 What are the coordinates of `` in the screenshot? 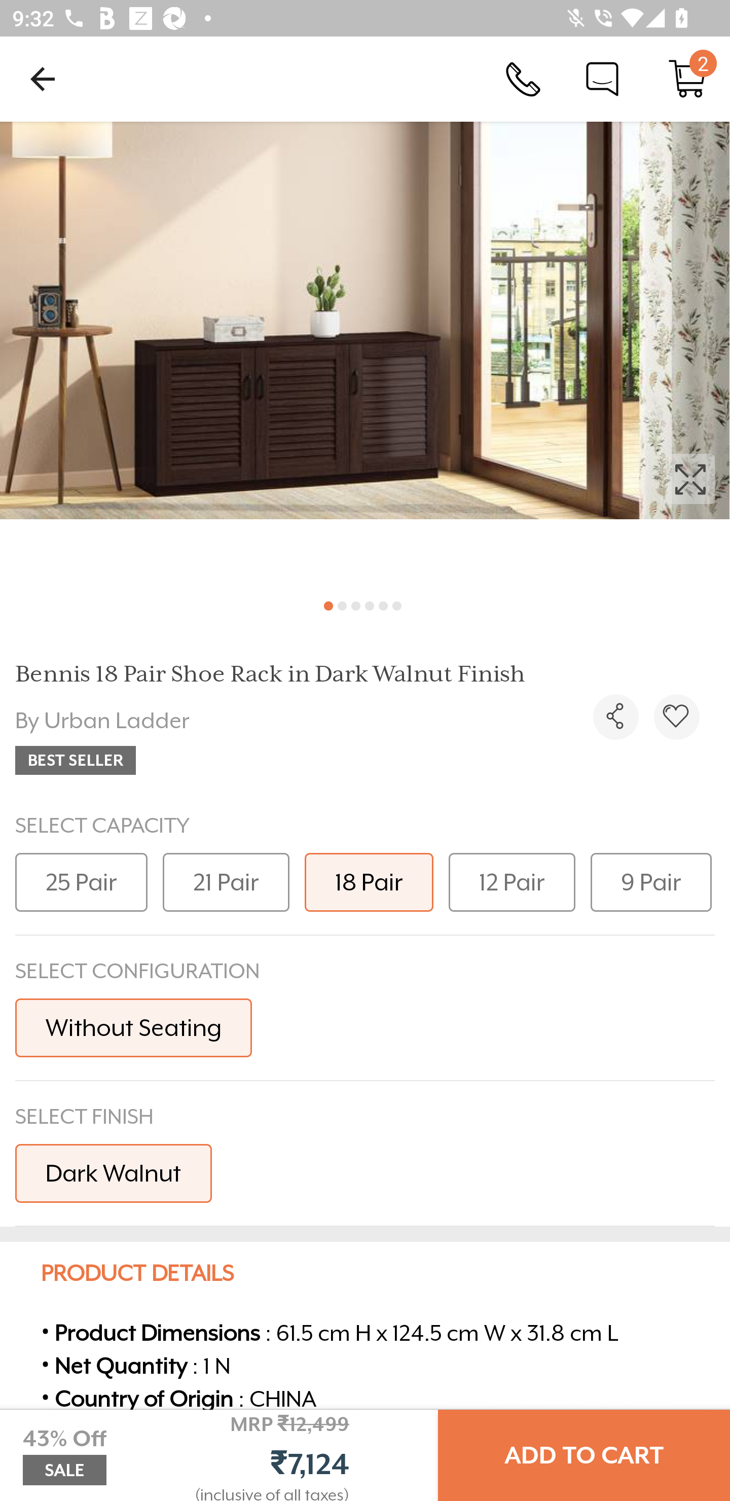 It's located at (365, 354).